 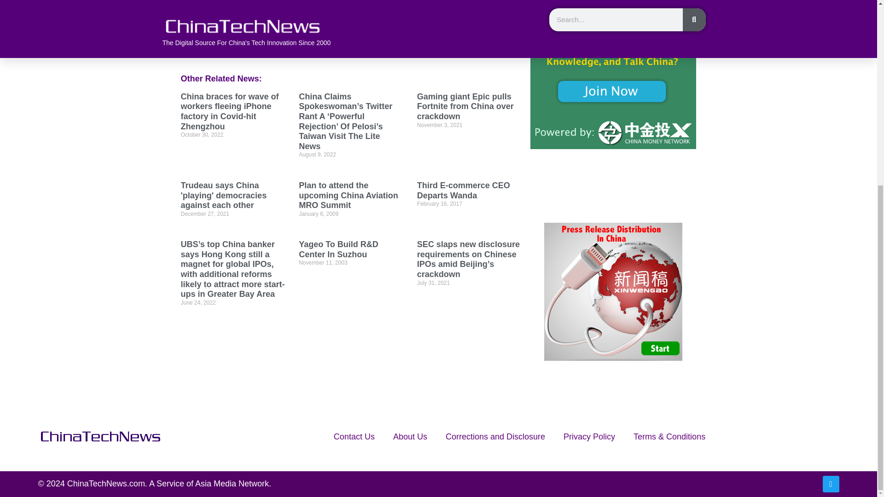 I want to click on Cloud Computing, so click(x=257, y=28).